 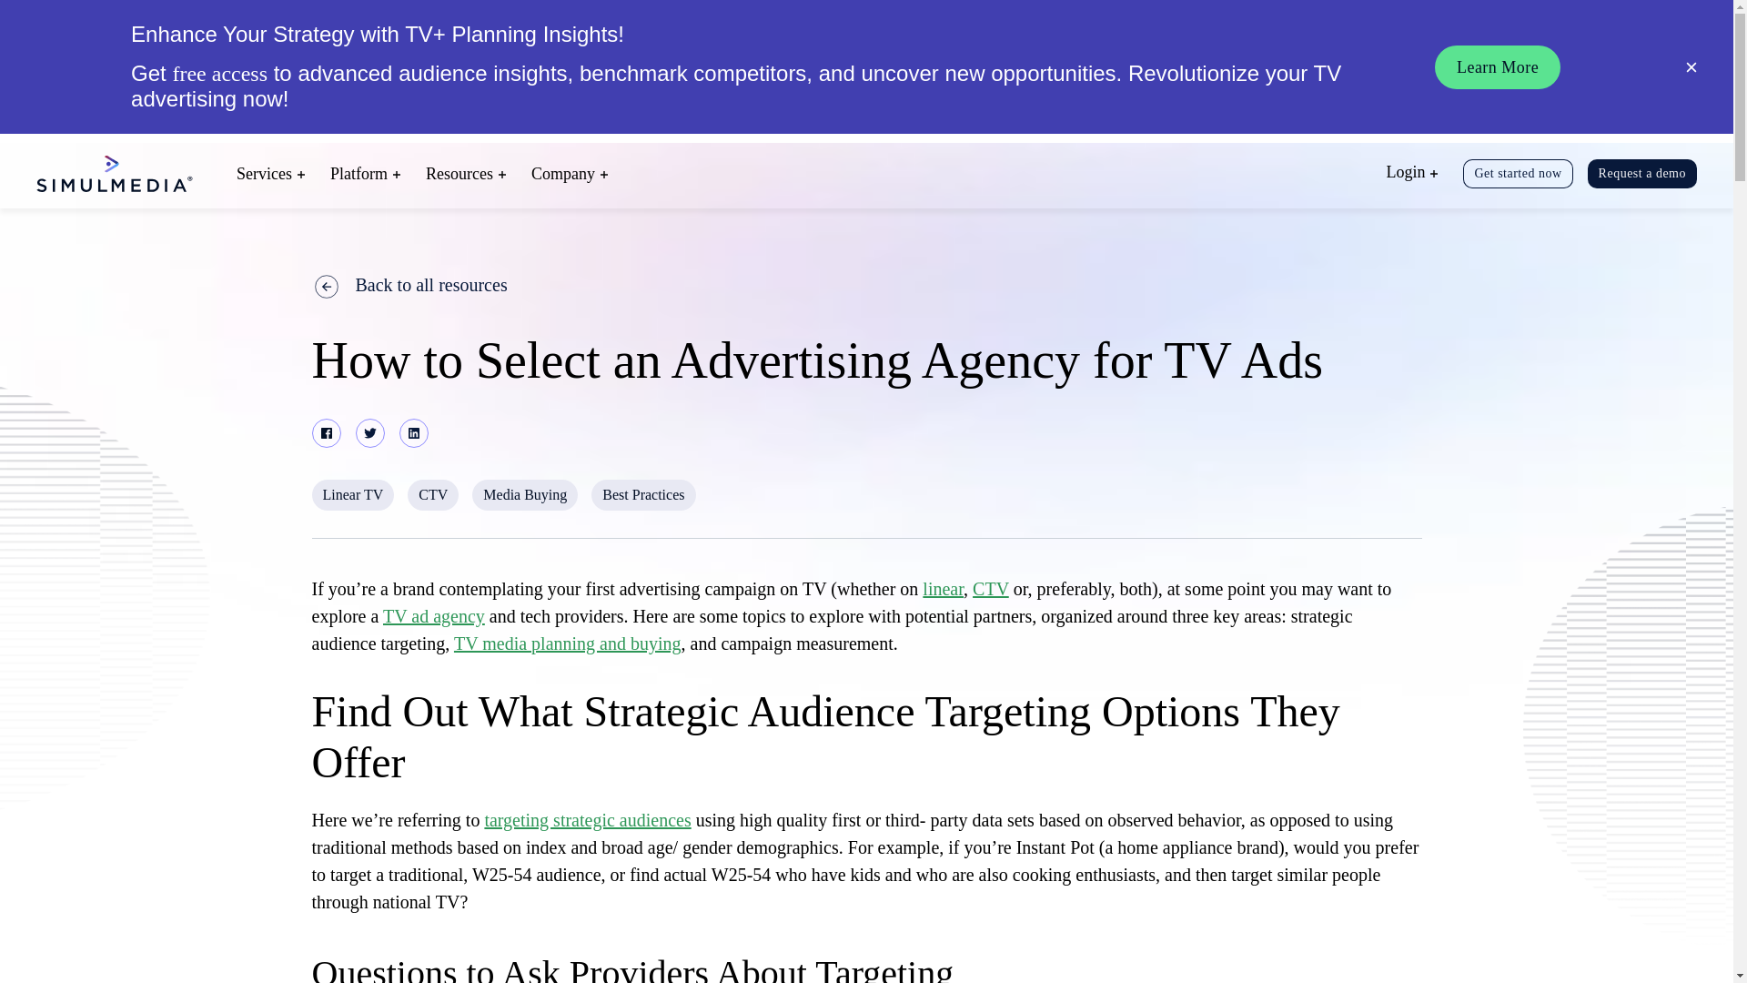 I want to click on Learn More, so click(x=1497, y=67).